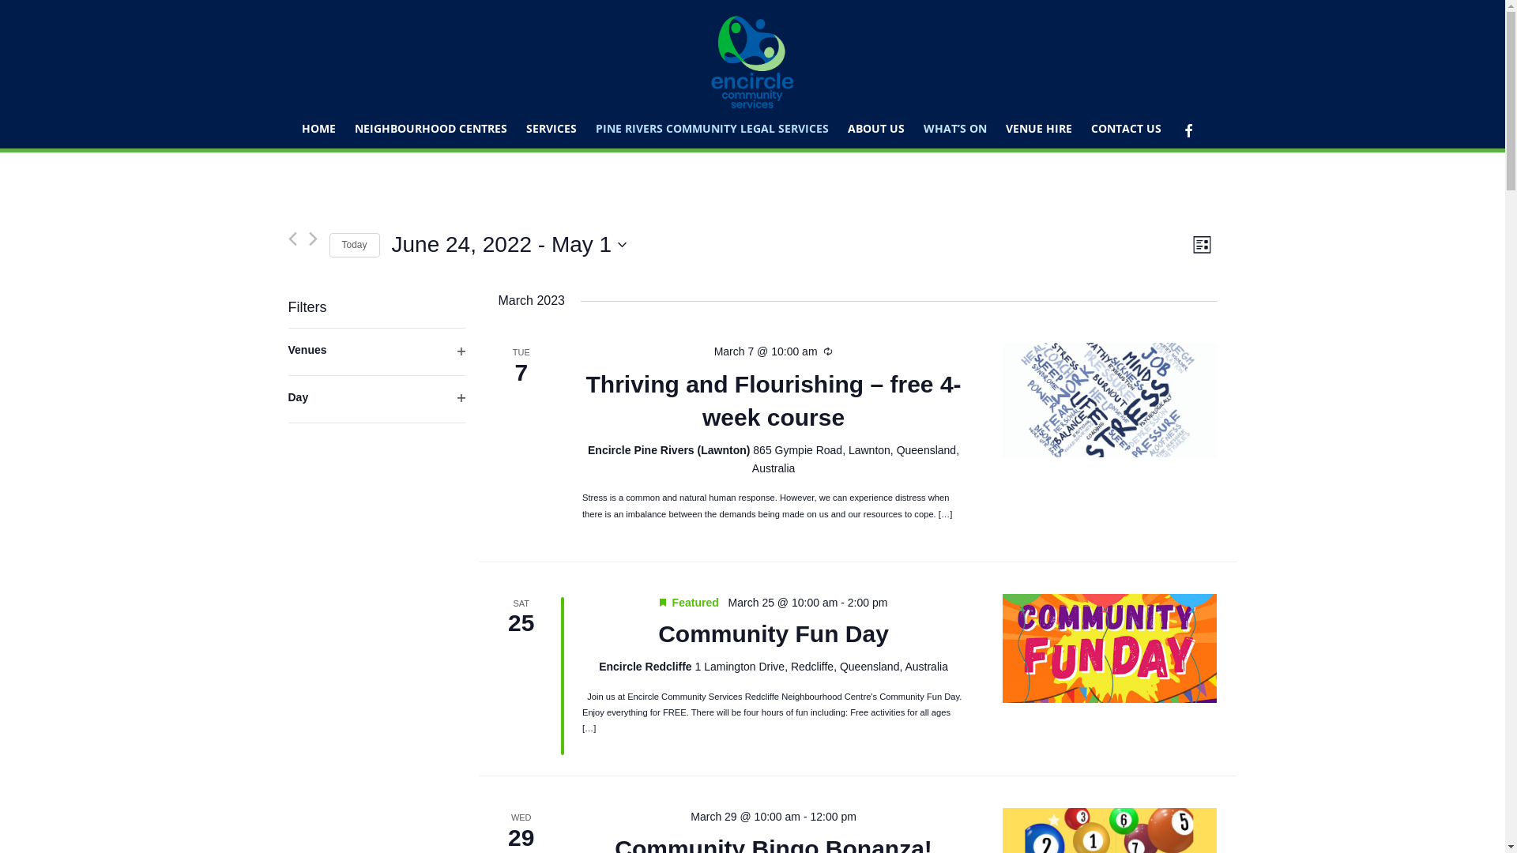 The height and width of the screenshot is (853, 1517). Describe the element at coordinates (1125, 129) in the screenshot. I see `CONTACT US` at that location.